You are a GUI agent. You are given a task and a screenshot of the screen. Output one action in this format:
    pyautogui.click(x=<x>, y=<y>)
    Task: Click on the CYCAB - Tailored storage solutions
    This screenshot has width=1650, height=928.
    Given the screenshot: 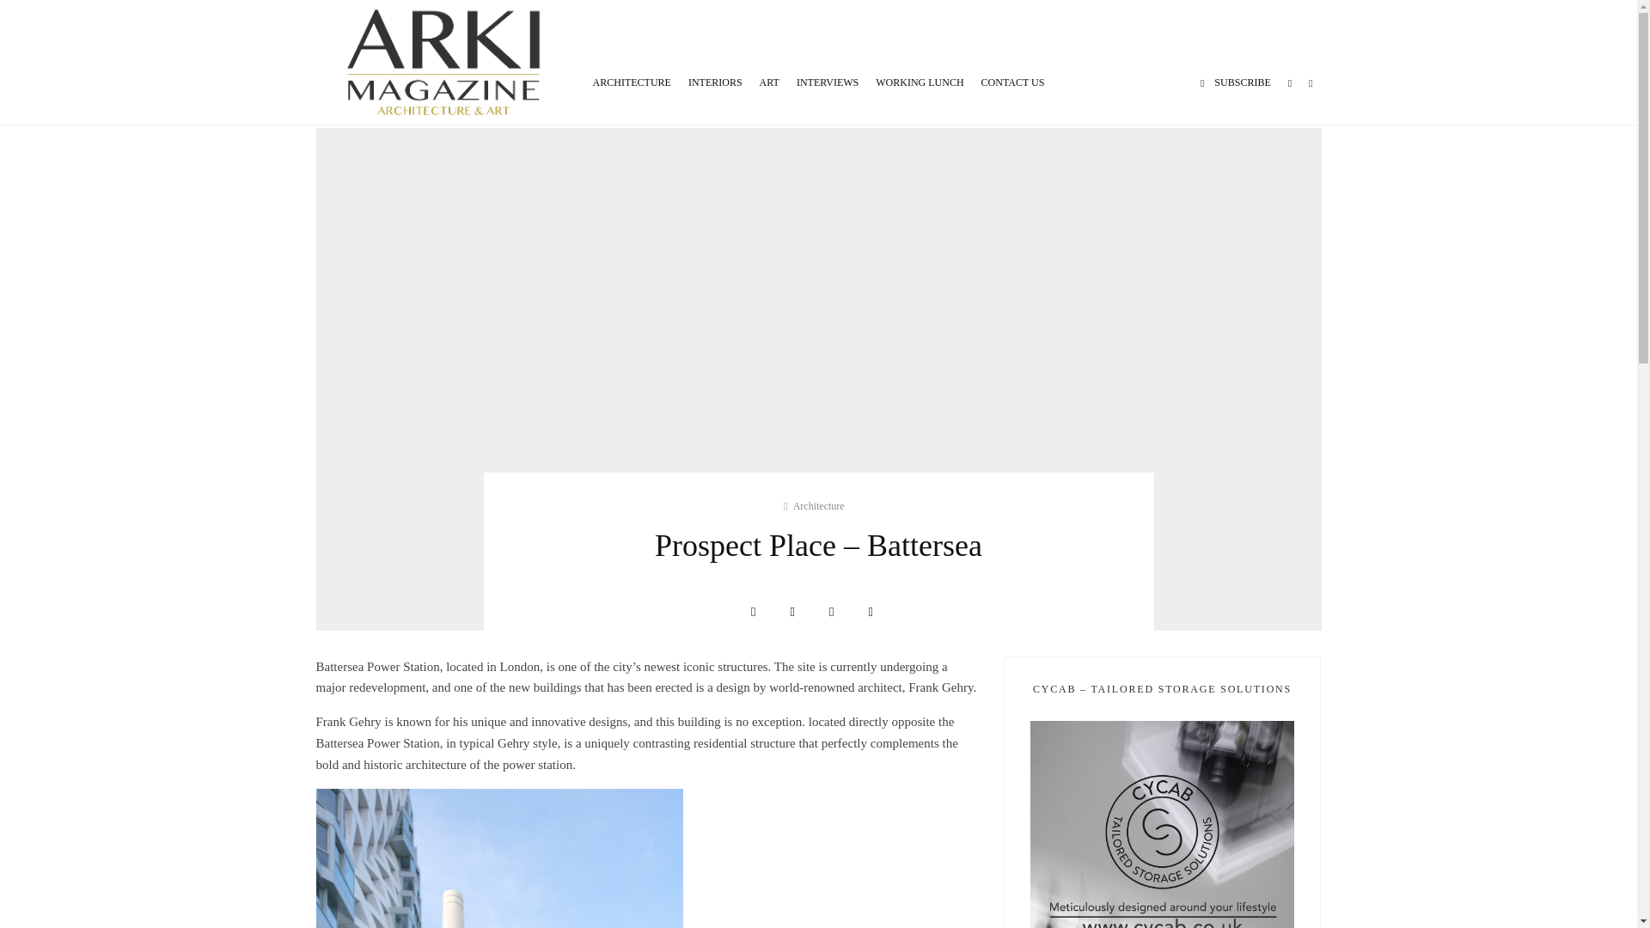 What is the action you would take?
    pyautogui.click(x=1162, y=825)
    